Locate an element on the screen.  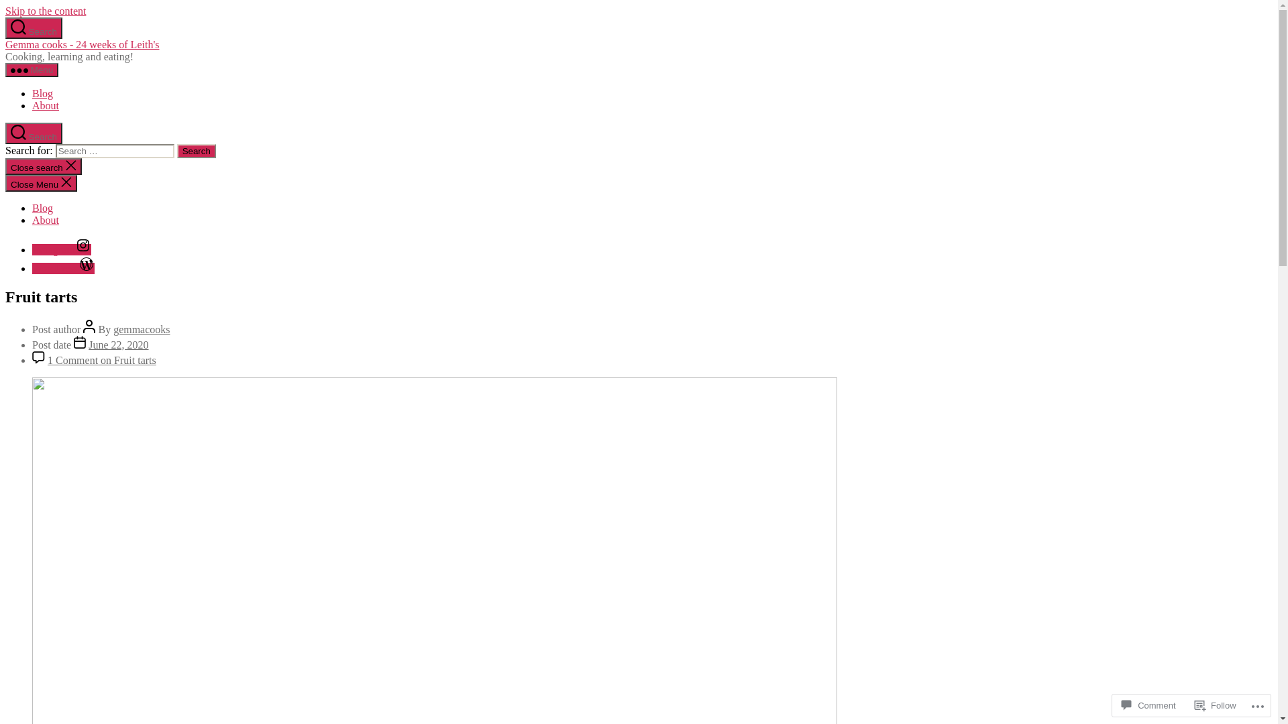
Search is located at coordinates (34, 133).